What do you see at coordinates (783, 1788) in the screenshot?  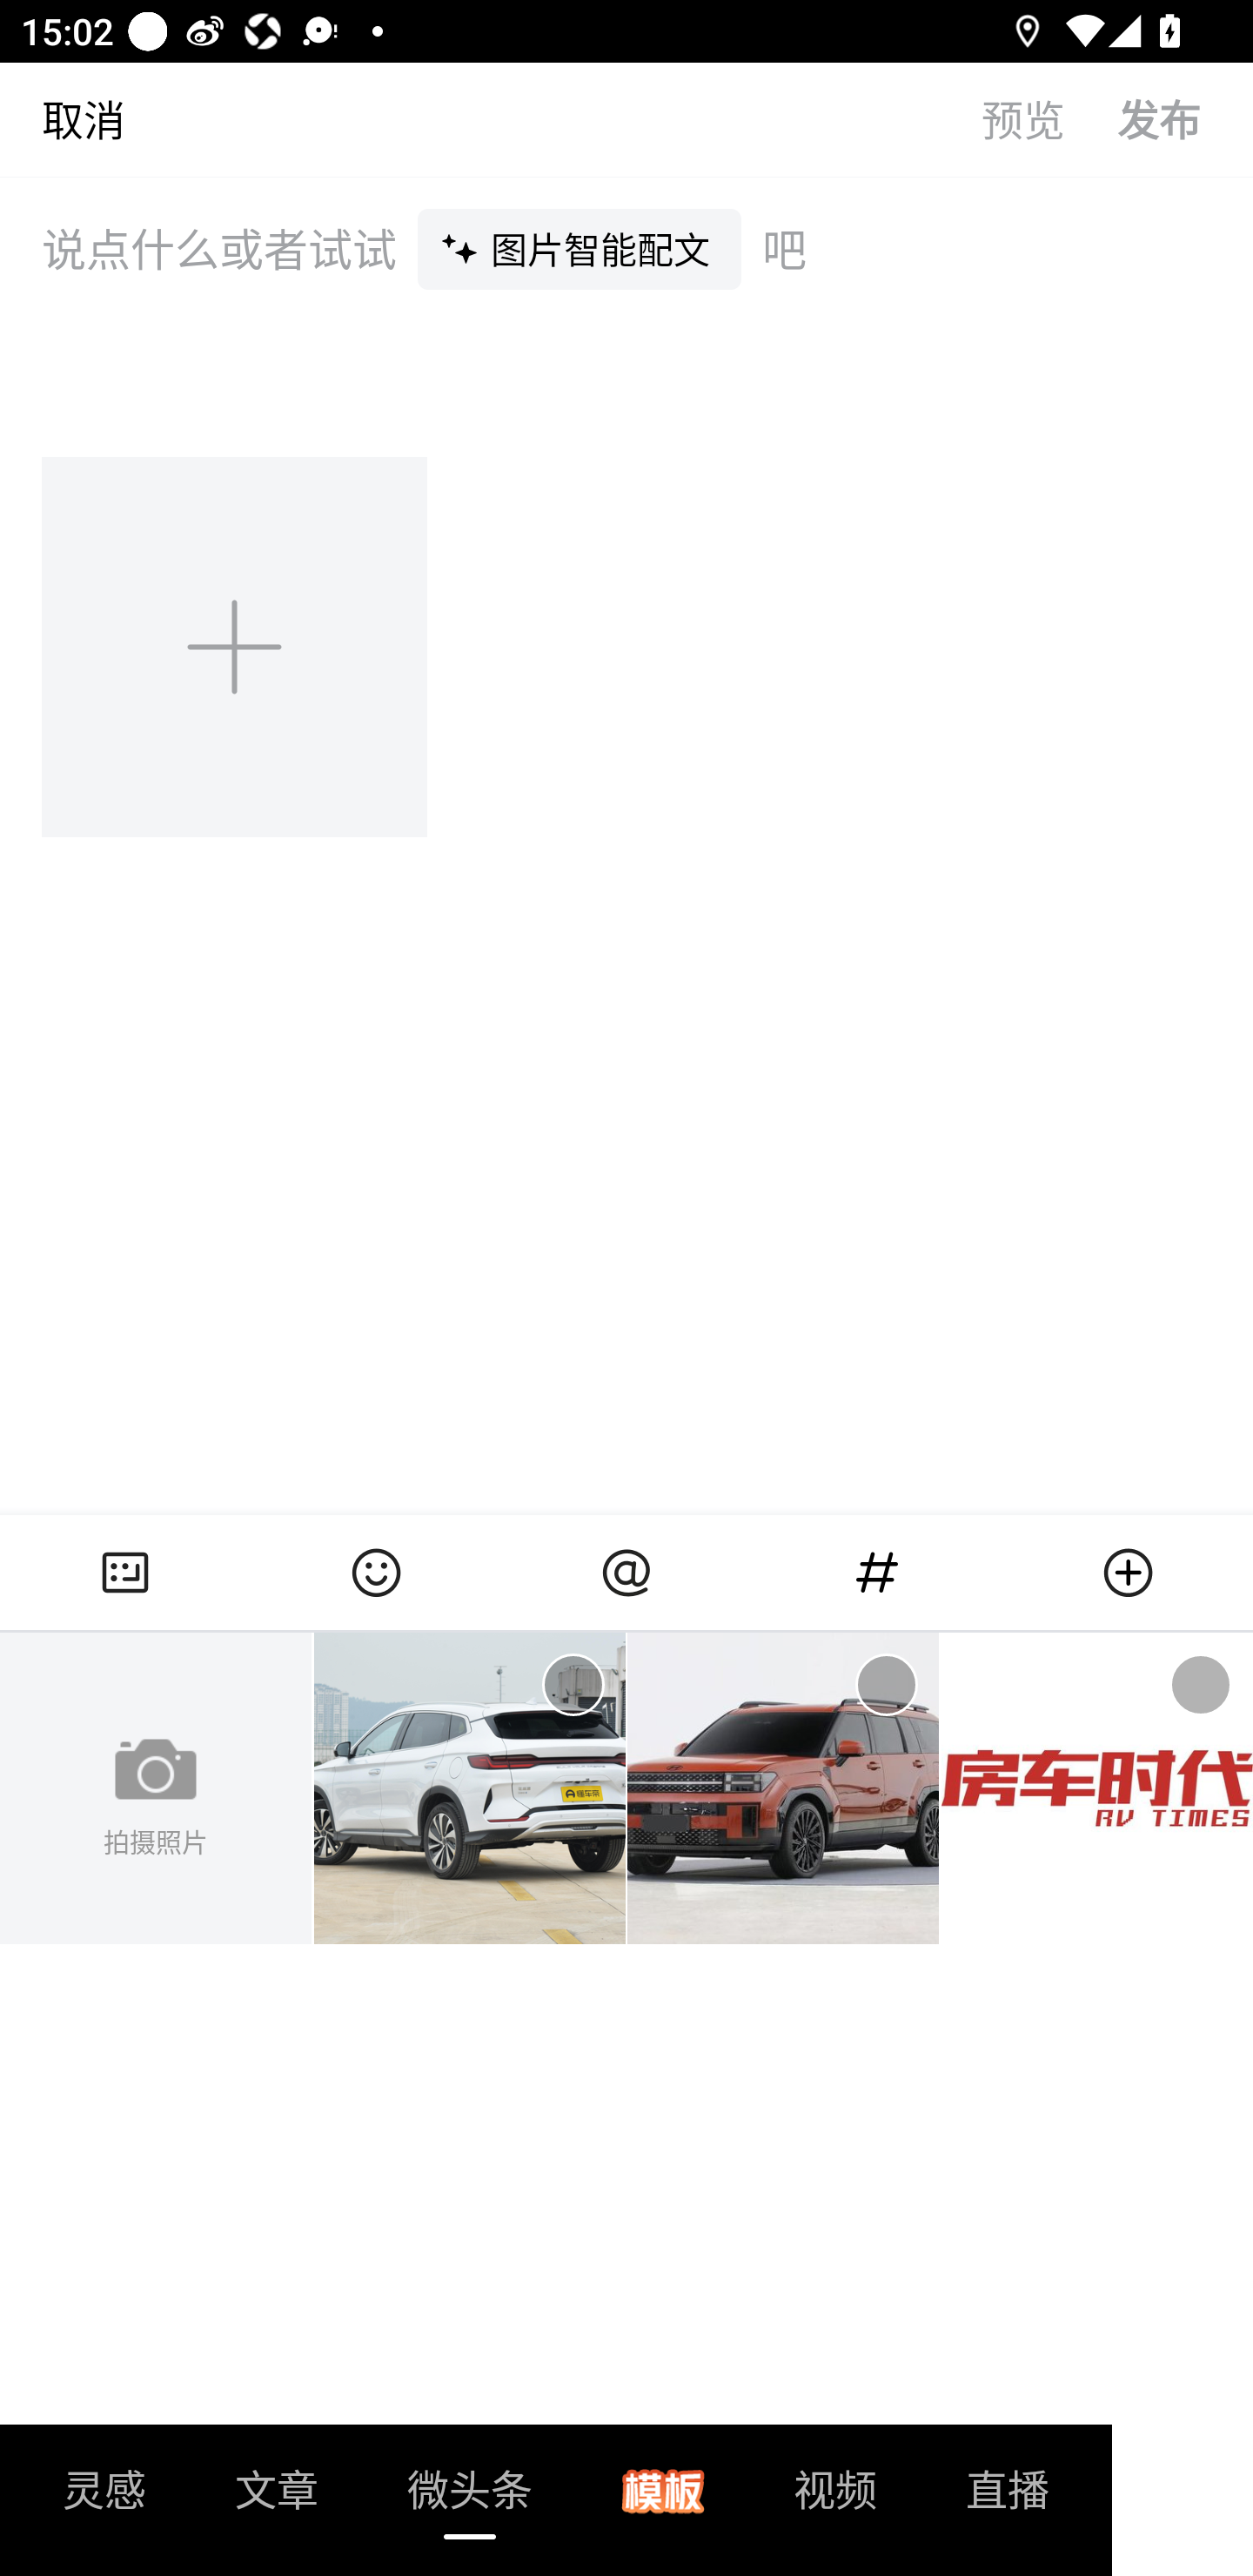 I see `图片2` at bounding box center [783, 1788].